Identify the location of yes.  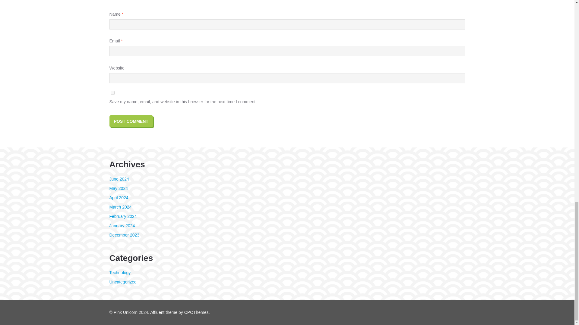
(112, 93).